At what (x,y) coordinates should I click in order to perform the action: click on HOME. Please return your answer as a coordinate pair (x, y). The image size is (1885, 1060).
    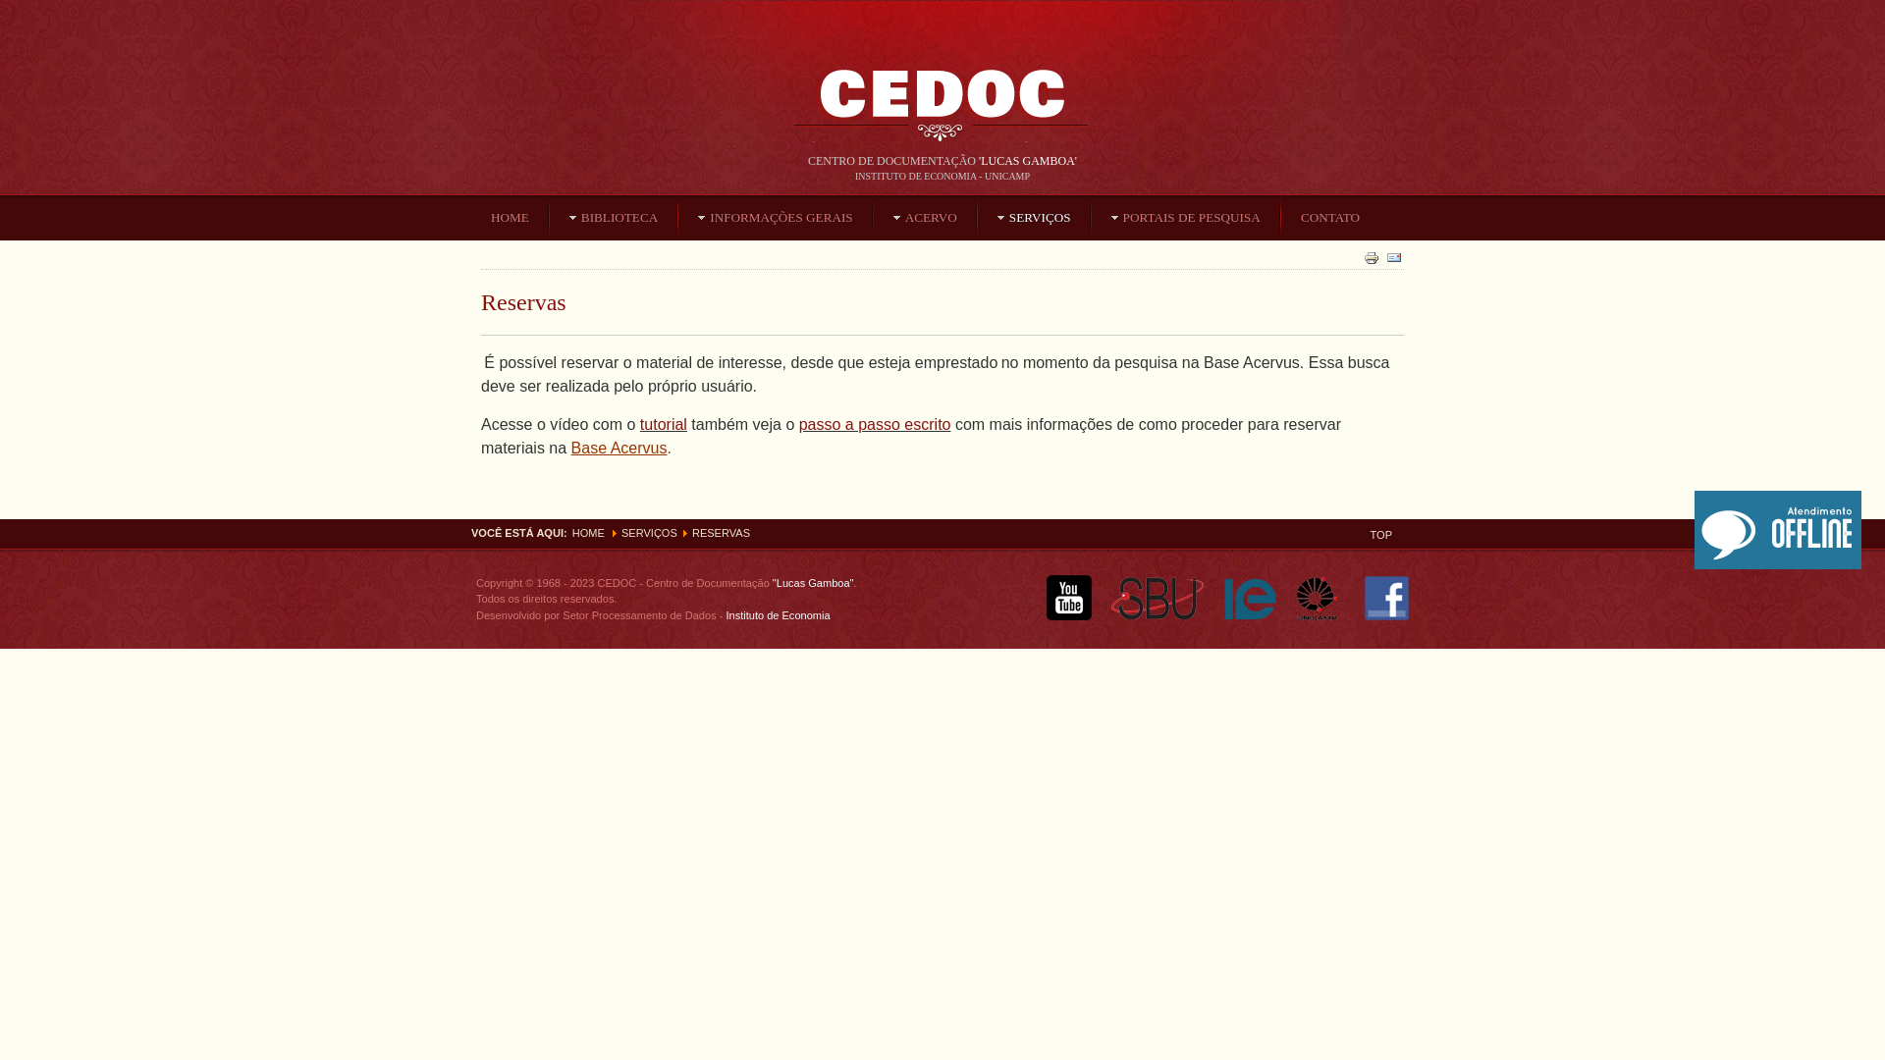
    Looking at the image, I should click on (589, 533).